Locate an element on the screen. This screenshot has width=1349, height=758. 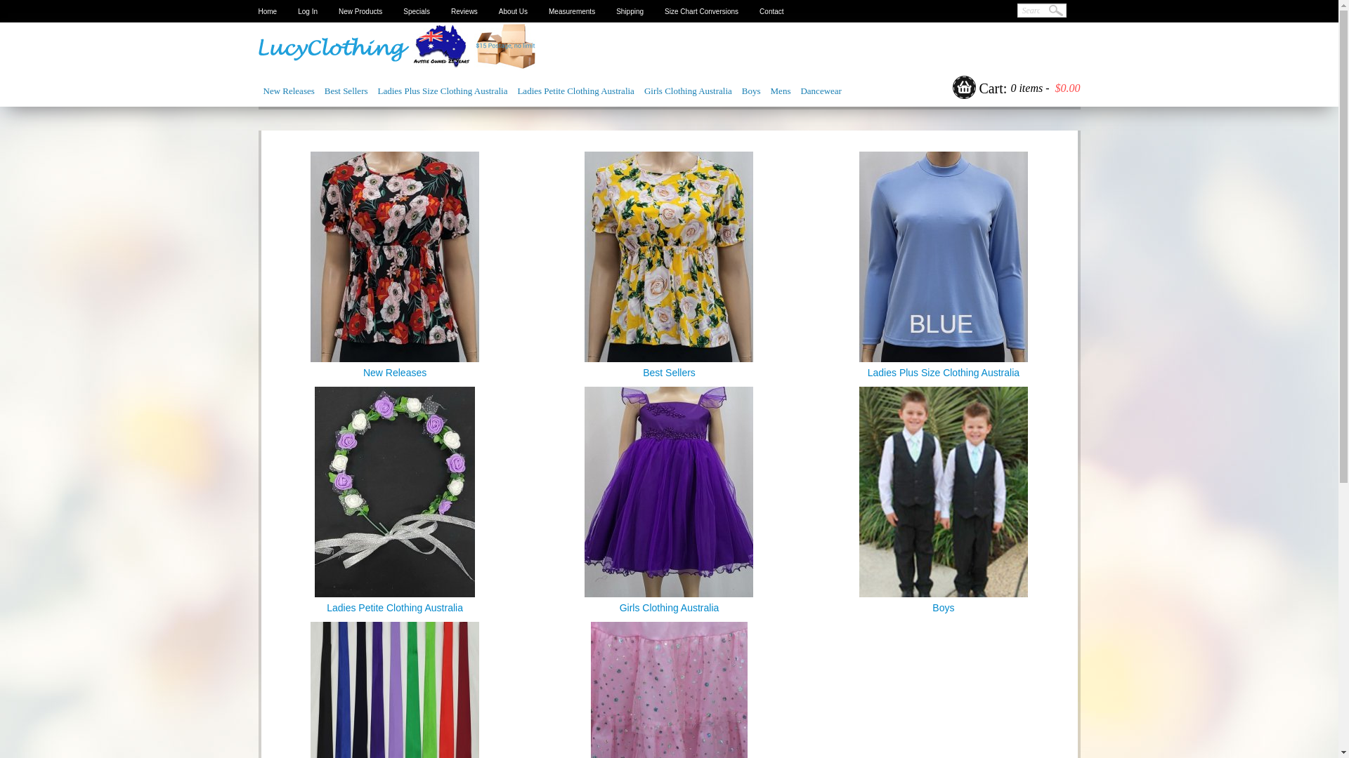
 Ladies Plus Size Clothing Australia  is located at coordinates (944, 257).